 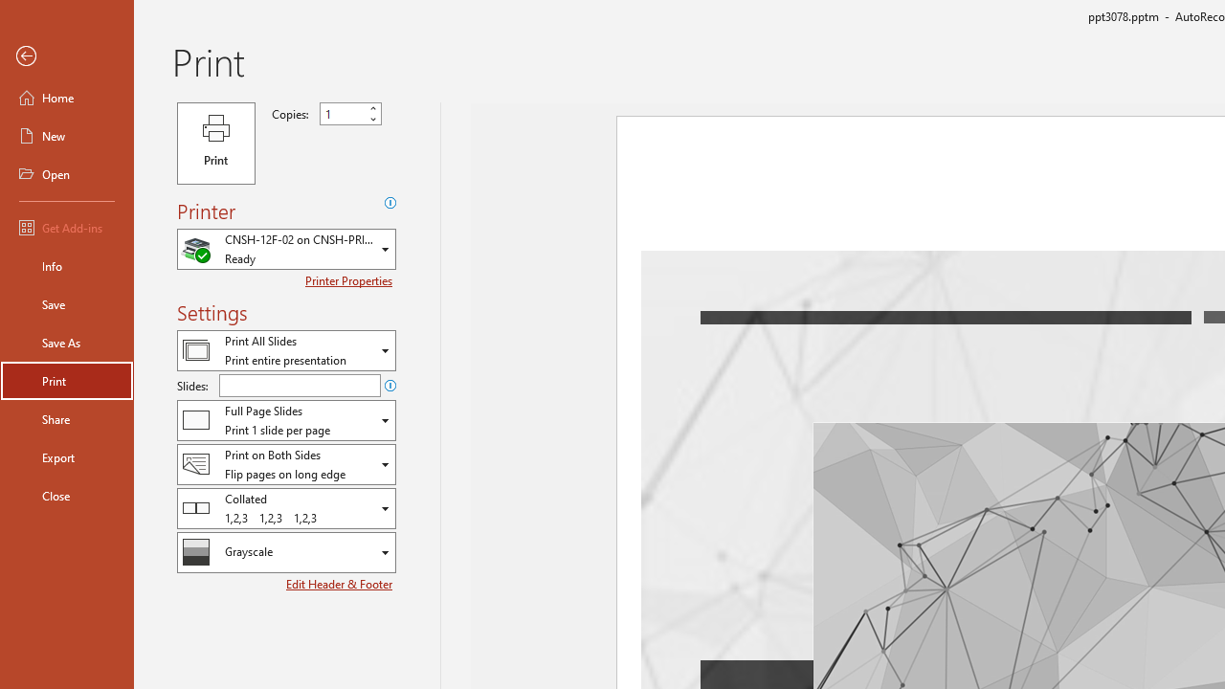 What do you see at coordinates (67, 381) in the screenshot?
I see `Print` at bounding box center [67, 381].